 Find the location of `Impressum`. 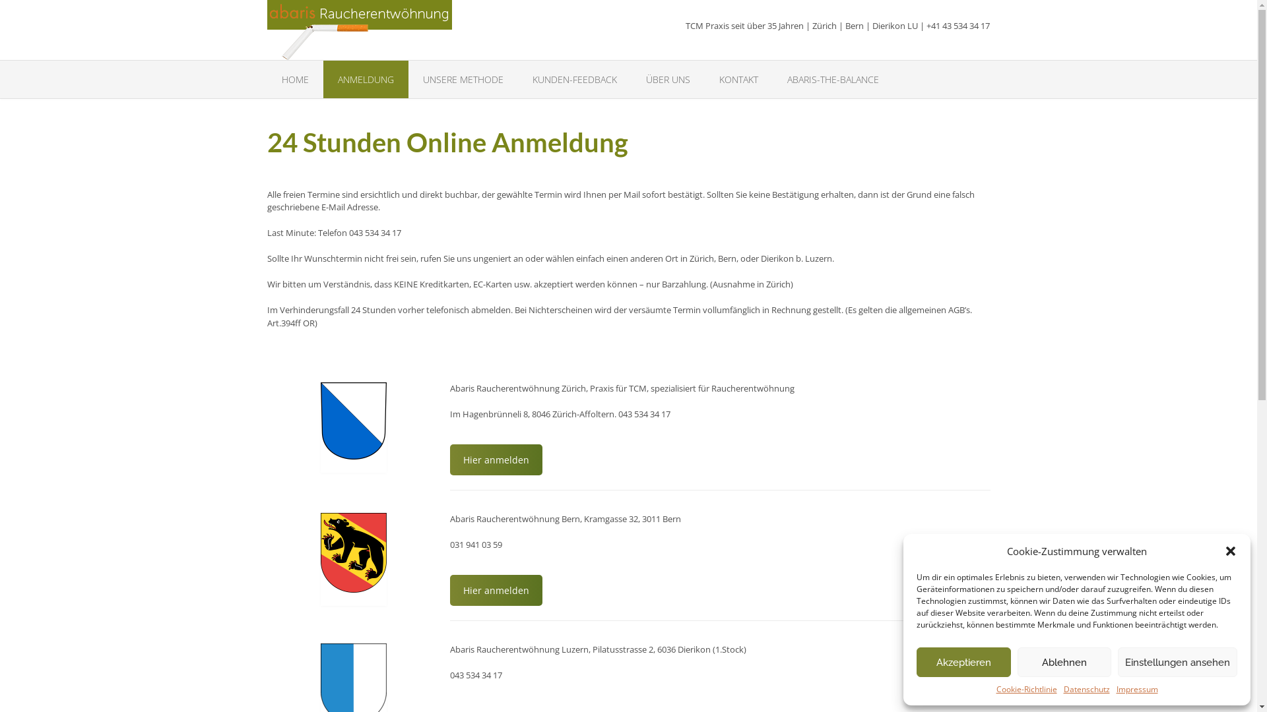

Impressum is located at coordinates (1138, 690).